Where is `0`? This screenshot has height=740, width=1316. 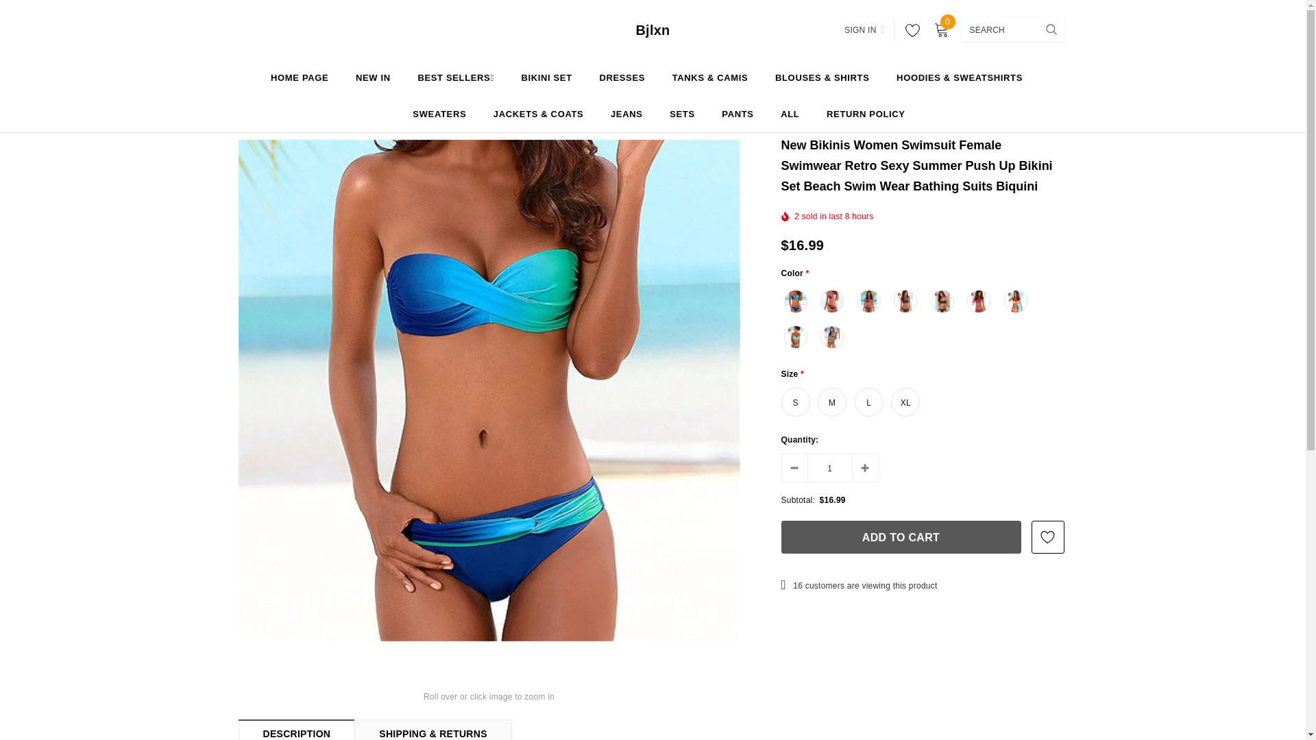 0 is located at coordinates (940, 30).